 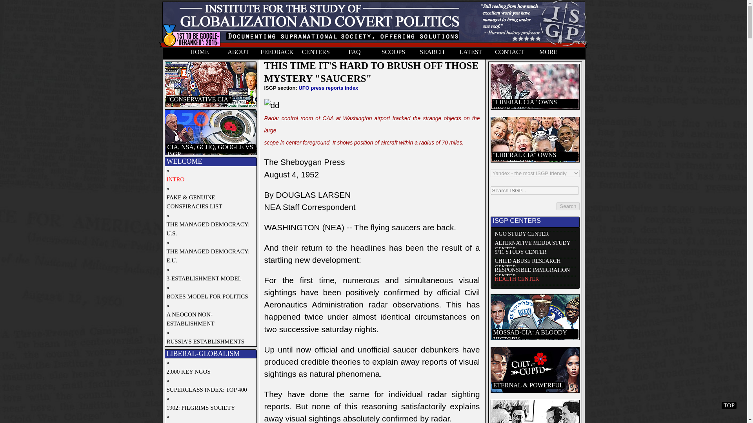 What do you see at coordinates (211, 354) in the screenshot?
I see `LIBERAL-GLOBALISM` at bounding box center [211, 354].